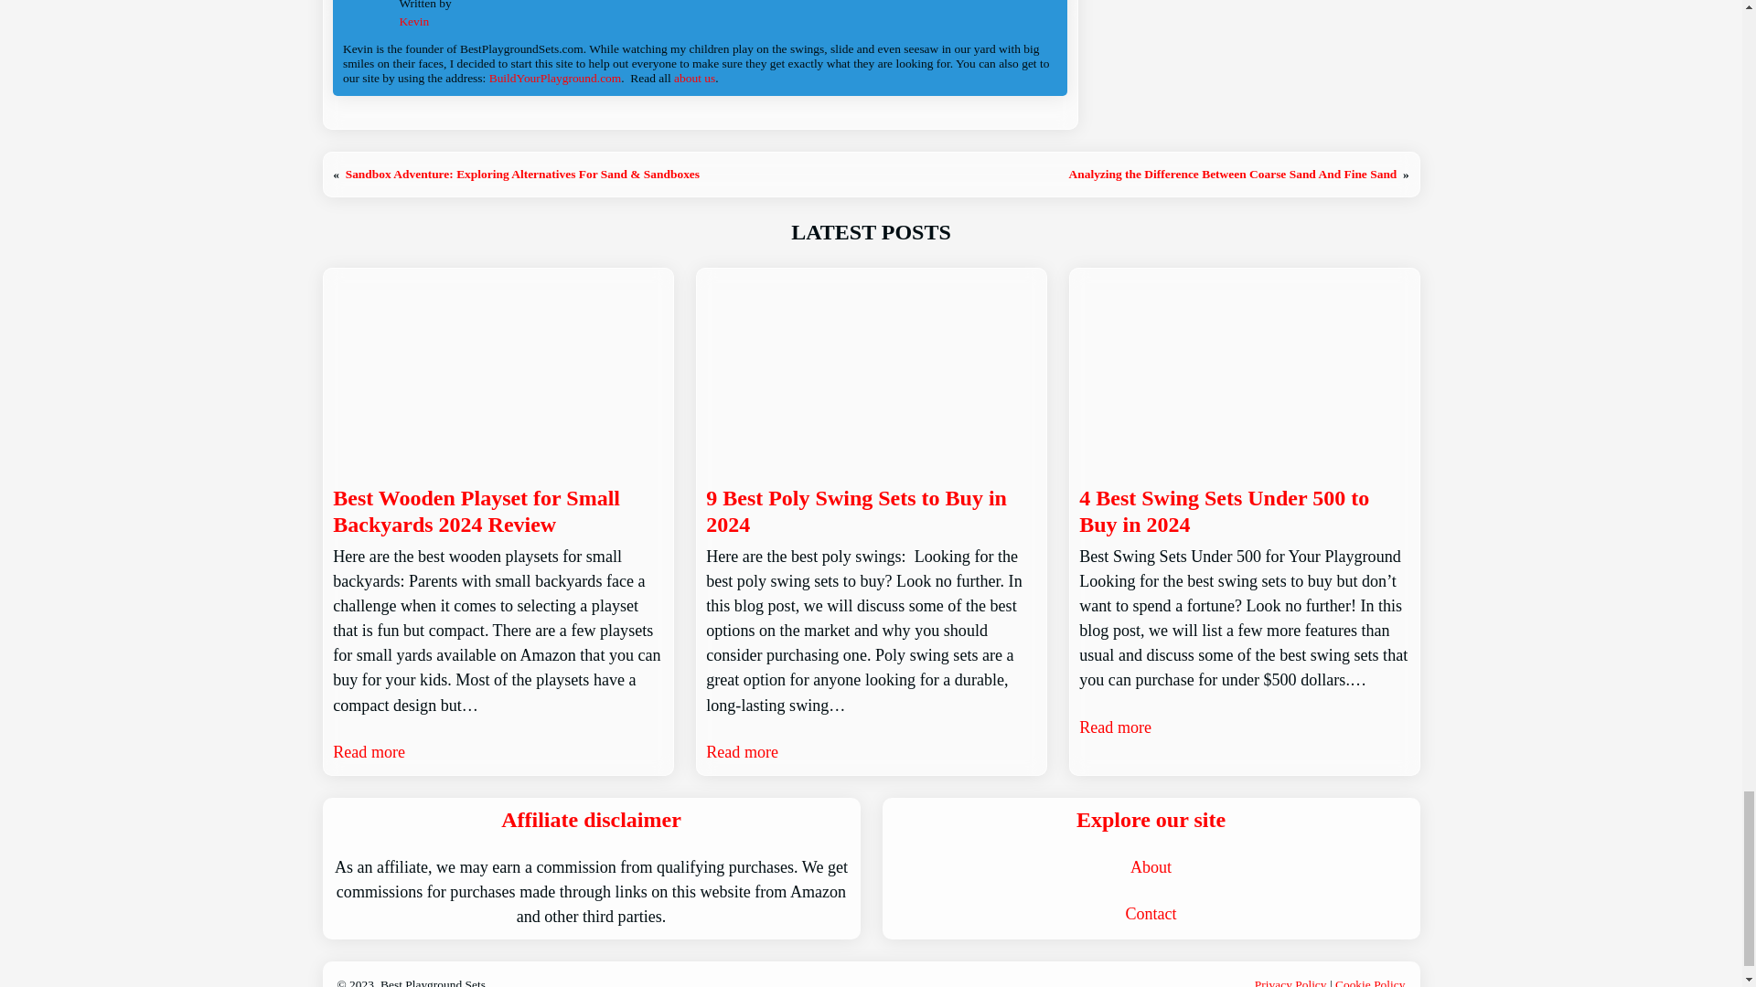  Describe the element at coordinates (413, 22) in the screenshot. I see `Kevin` at that location.